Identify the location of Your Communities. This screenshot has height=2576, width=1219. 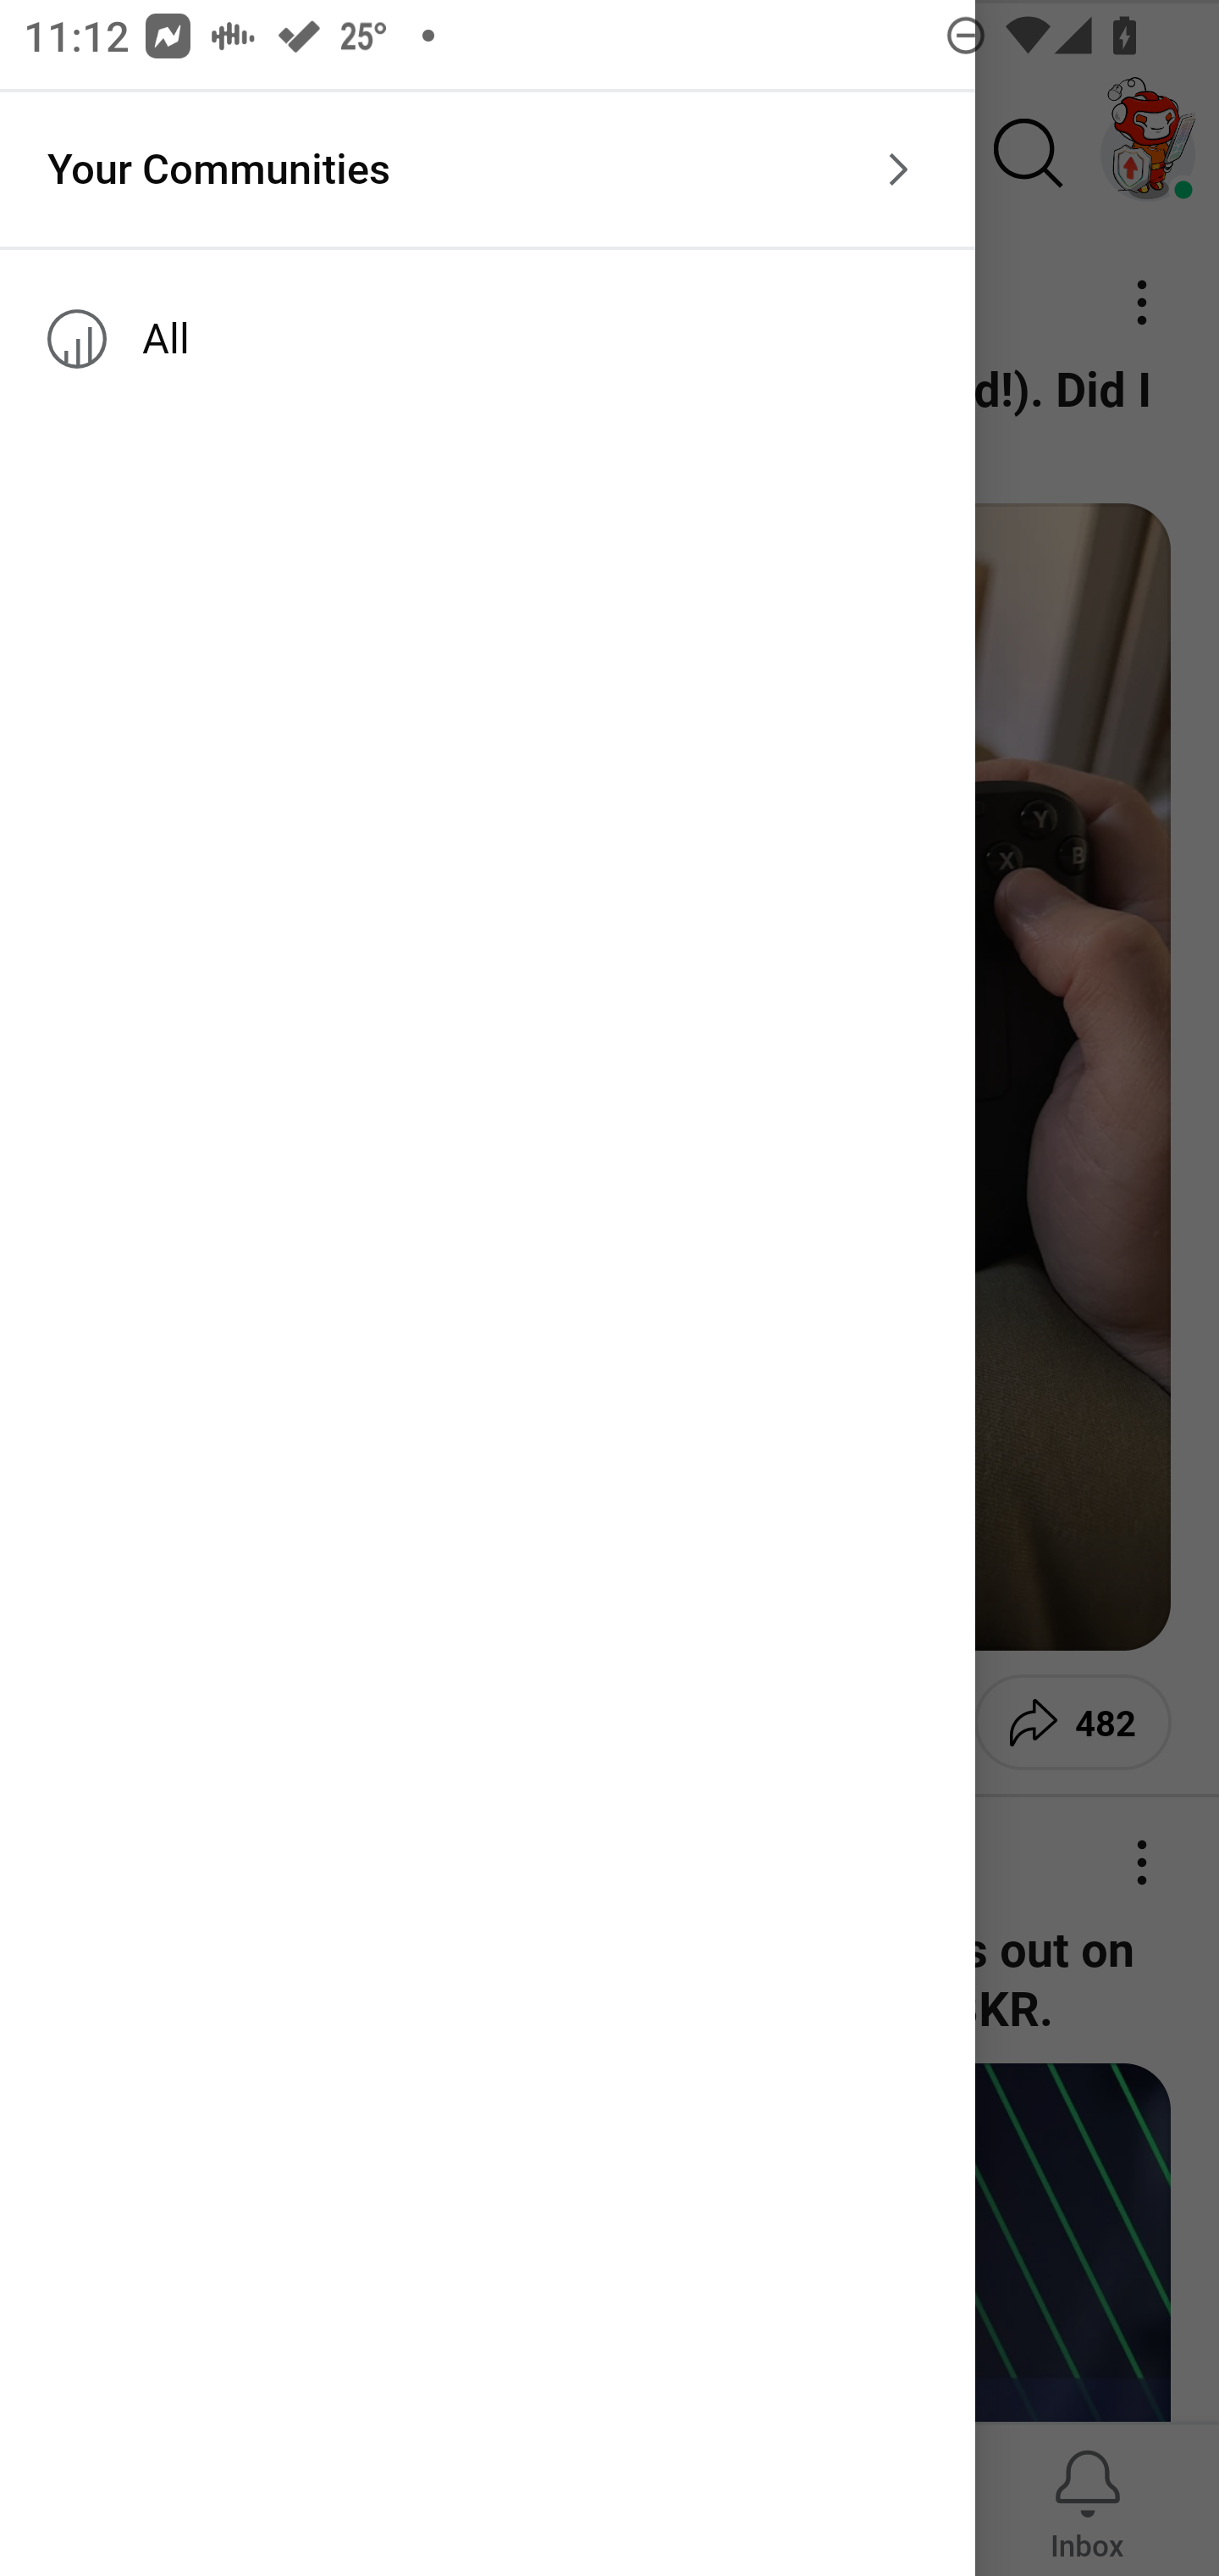
(488, 169).